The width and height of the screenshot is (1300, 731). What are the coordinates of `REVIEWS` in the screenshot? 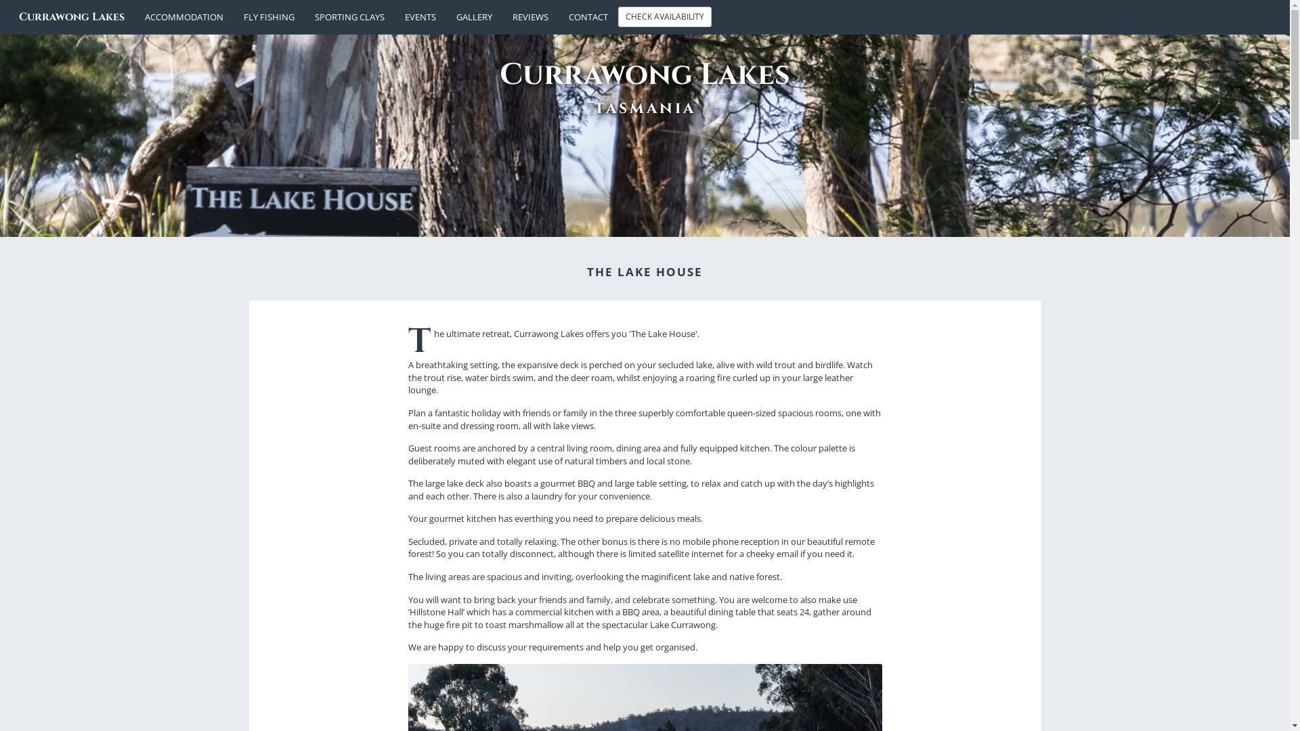 It's located at (531, 17).